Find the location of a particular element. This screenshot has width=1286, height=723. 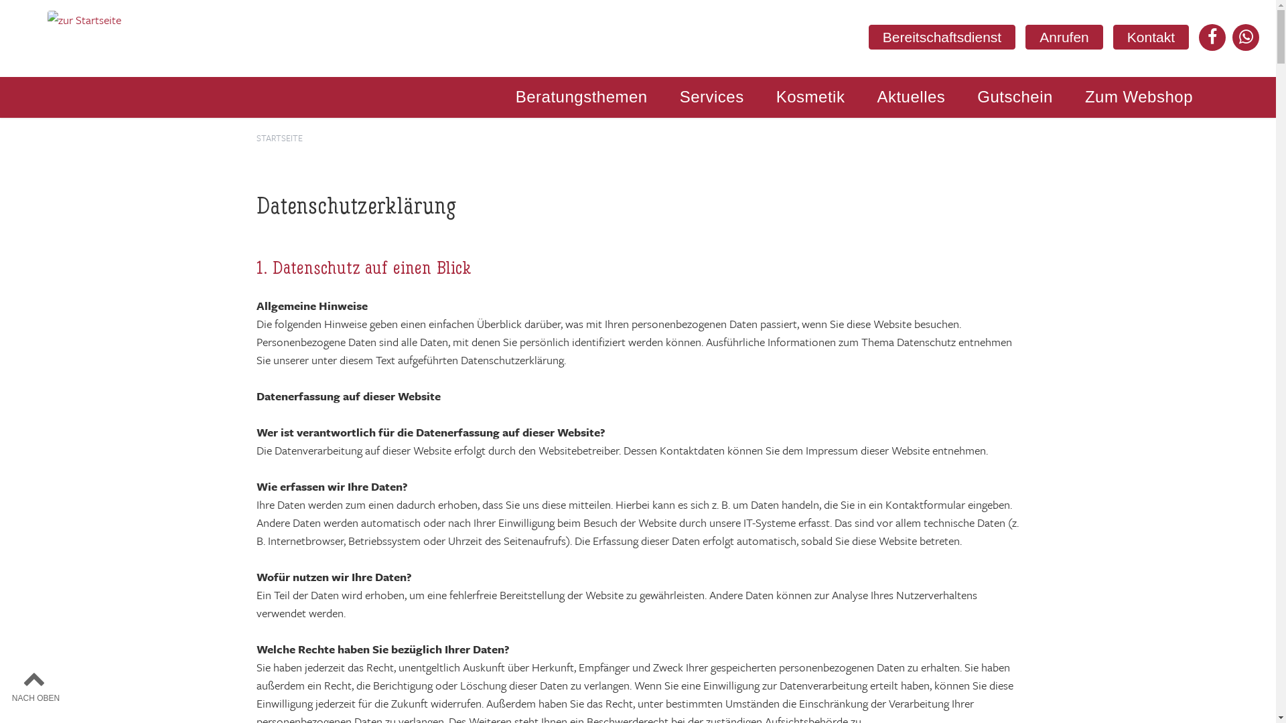

Bereitschaftsdienst is located at coordinates (942, 37).